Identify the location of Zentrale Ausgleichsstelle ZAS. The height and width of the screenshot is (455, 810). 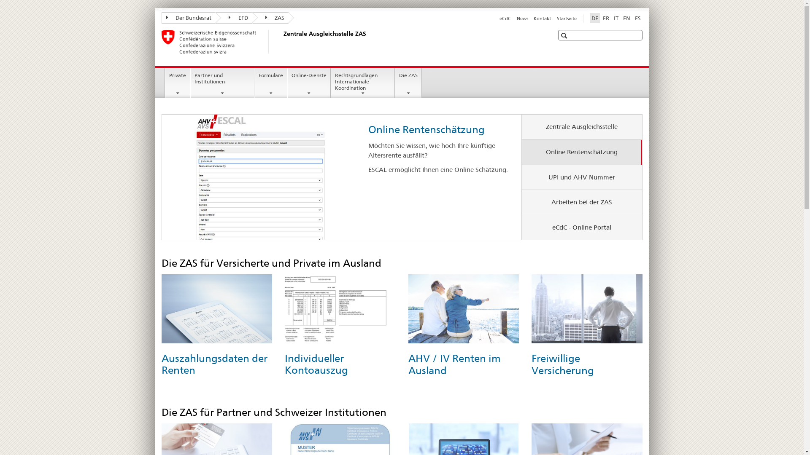
(436, 130).